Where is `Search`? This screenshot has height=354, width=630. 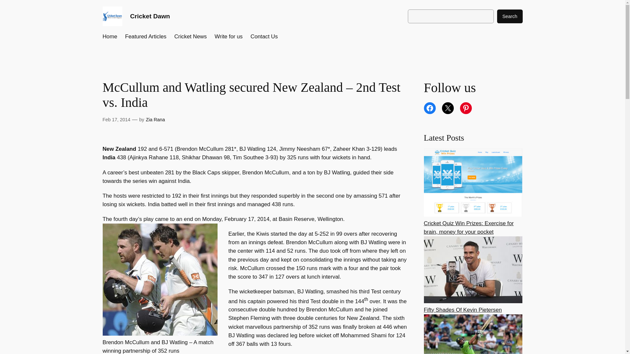
Search is located at coordinates (510, 16).